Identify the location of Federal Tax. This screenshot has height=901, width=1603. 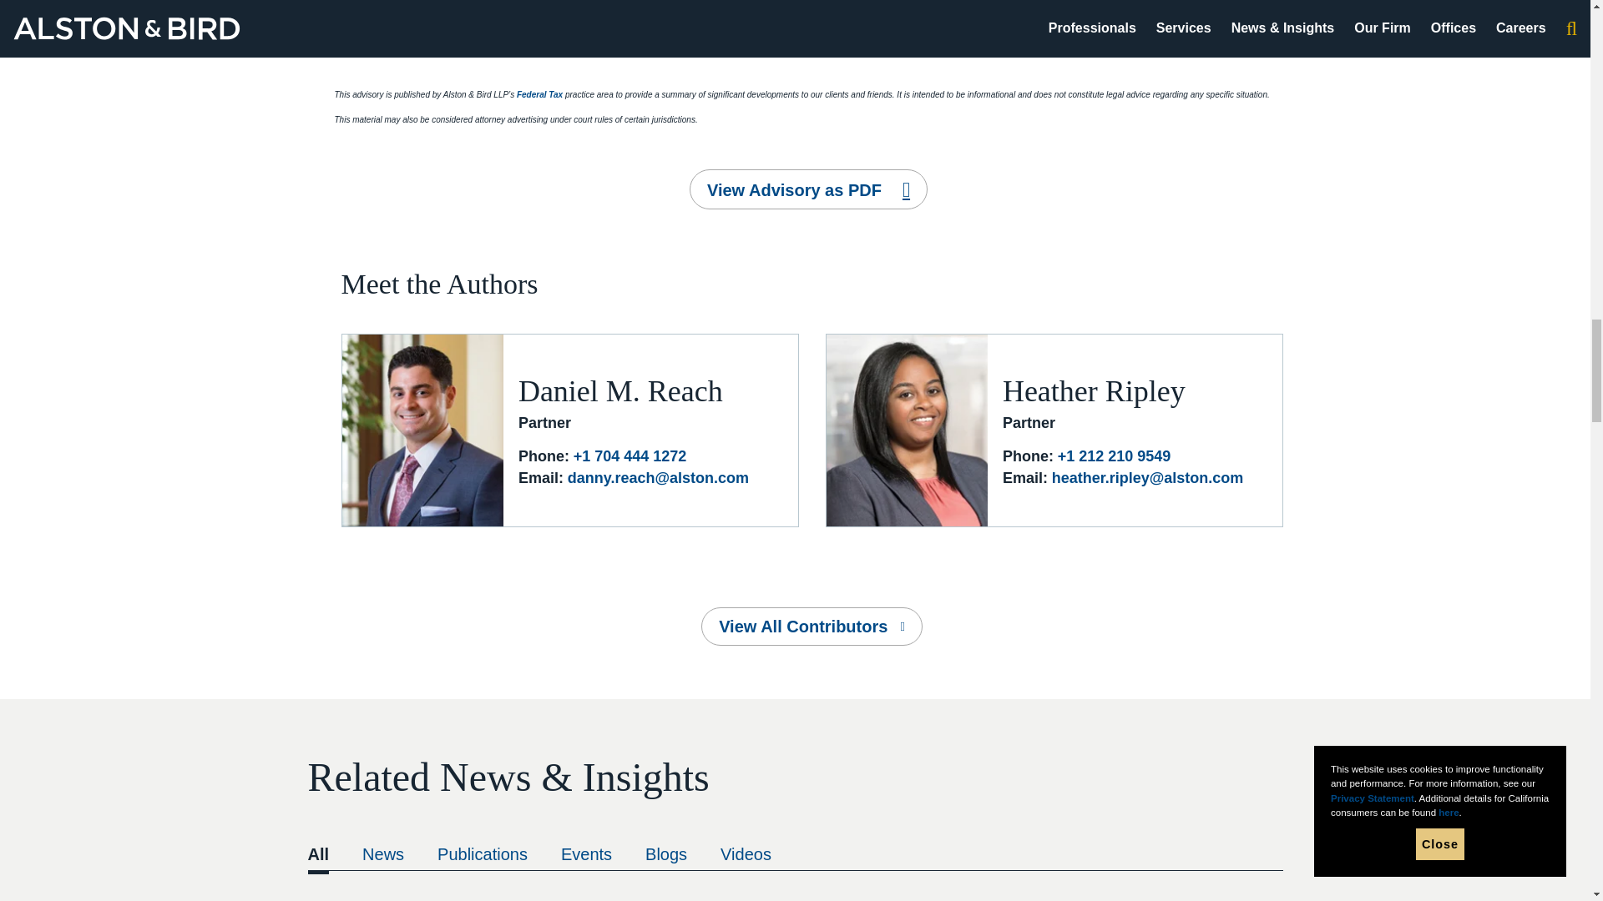
(539, 94).